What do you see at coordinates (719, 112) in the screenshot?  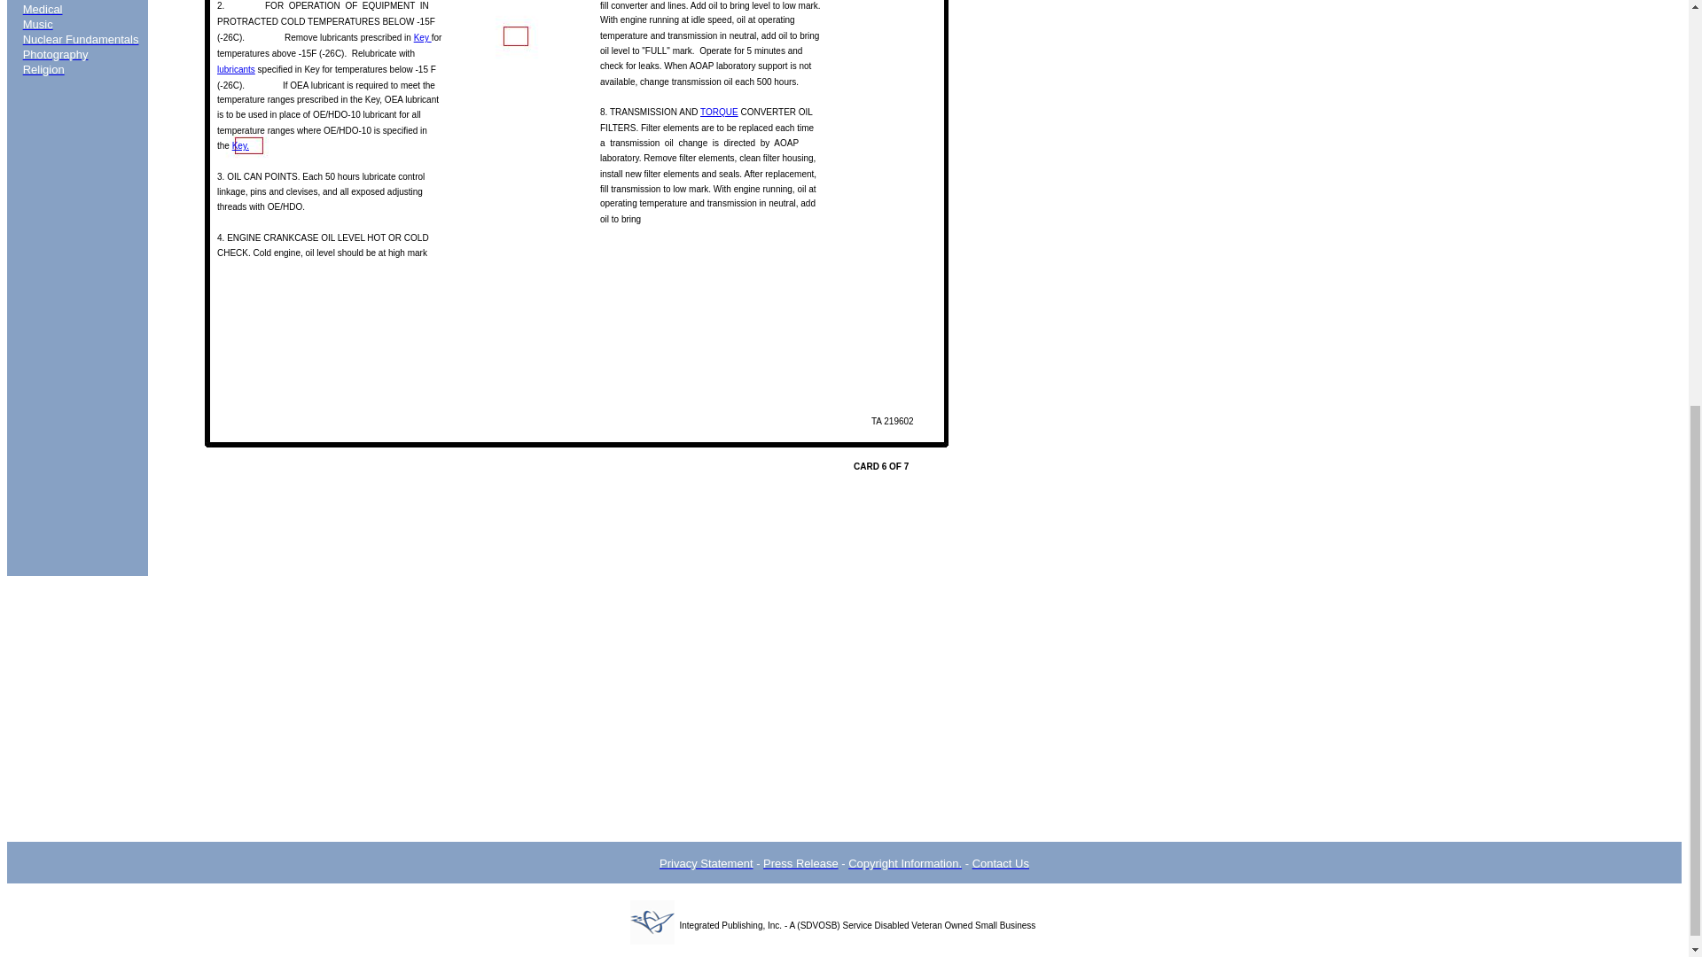 I see `TORQUE` at bounding box center [719, 112].